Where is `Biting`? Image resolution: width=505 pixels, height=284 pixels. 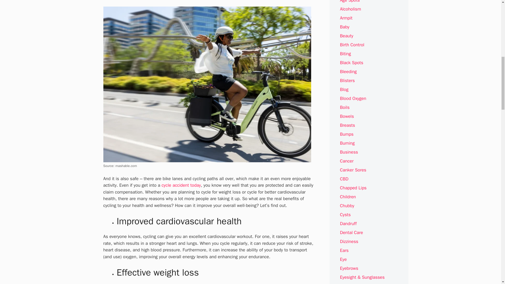
Biting is located at coordinates (345, 54).